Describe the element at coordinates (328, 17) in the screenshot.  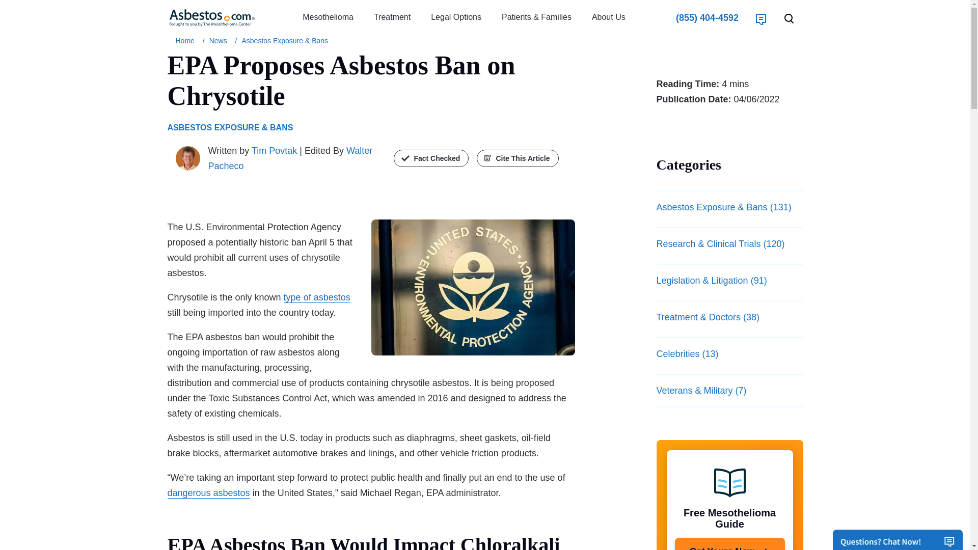
I see `Mesothelioma` at that location.